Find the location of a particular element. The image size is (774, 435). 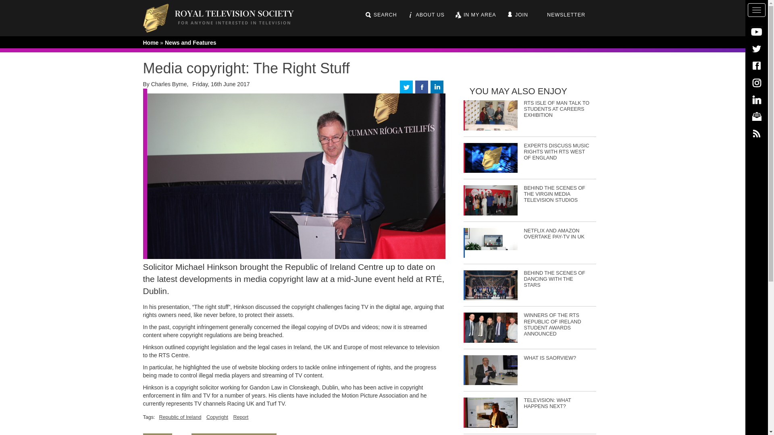

RSS is located at coordinates (756, 133).